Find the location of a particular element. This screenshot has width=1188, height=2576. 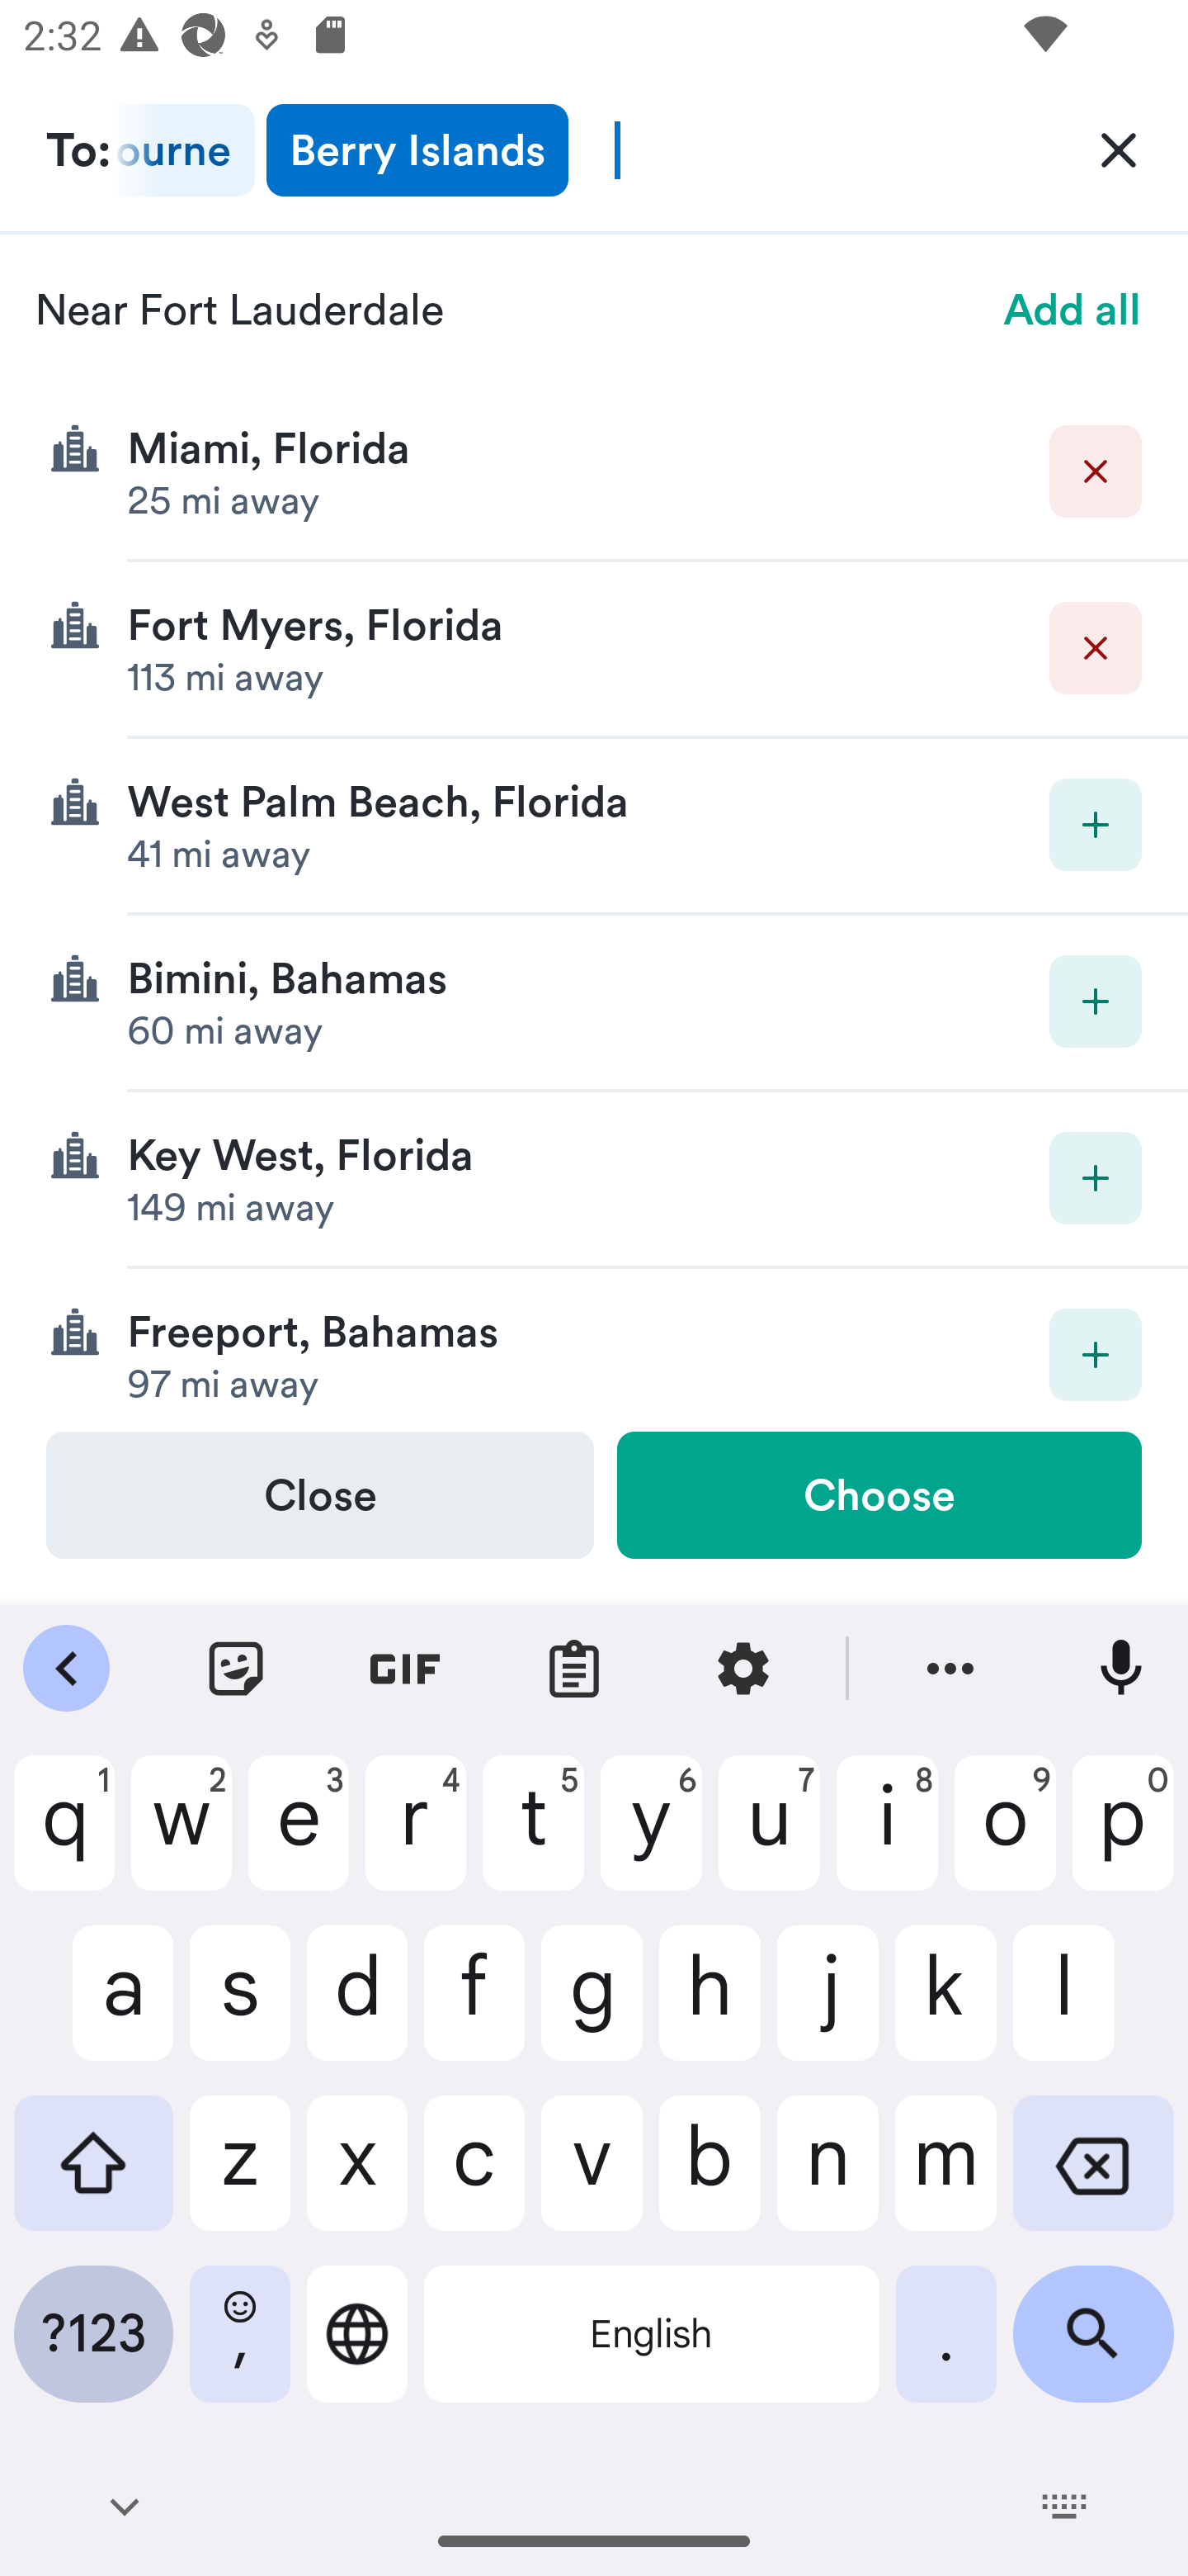

Melbourne is located at coordinates (183, 150).